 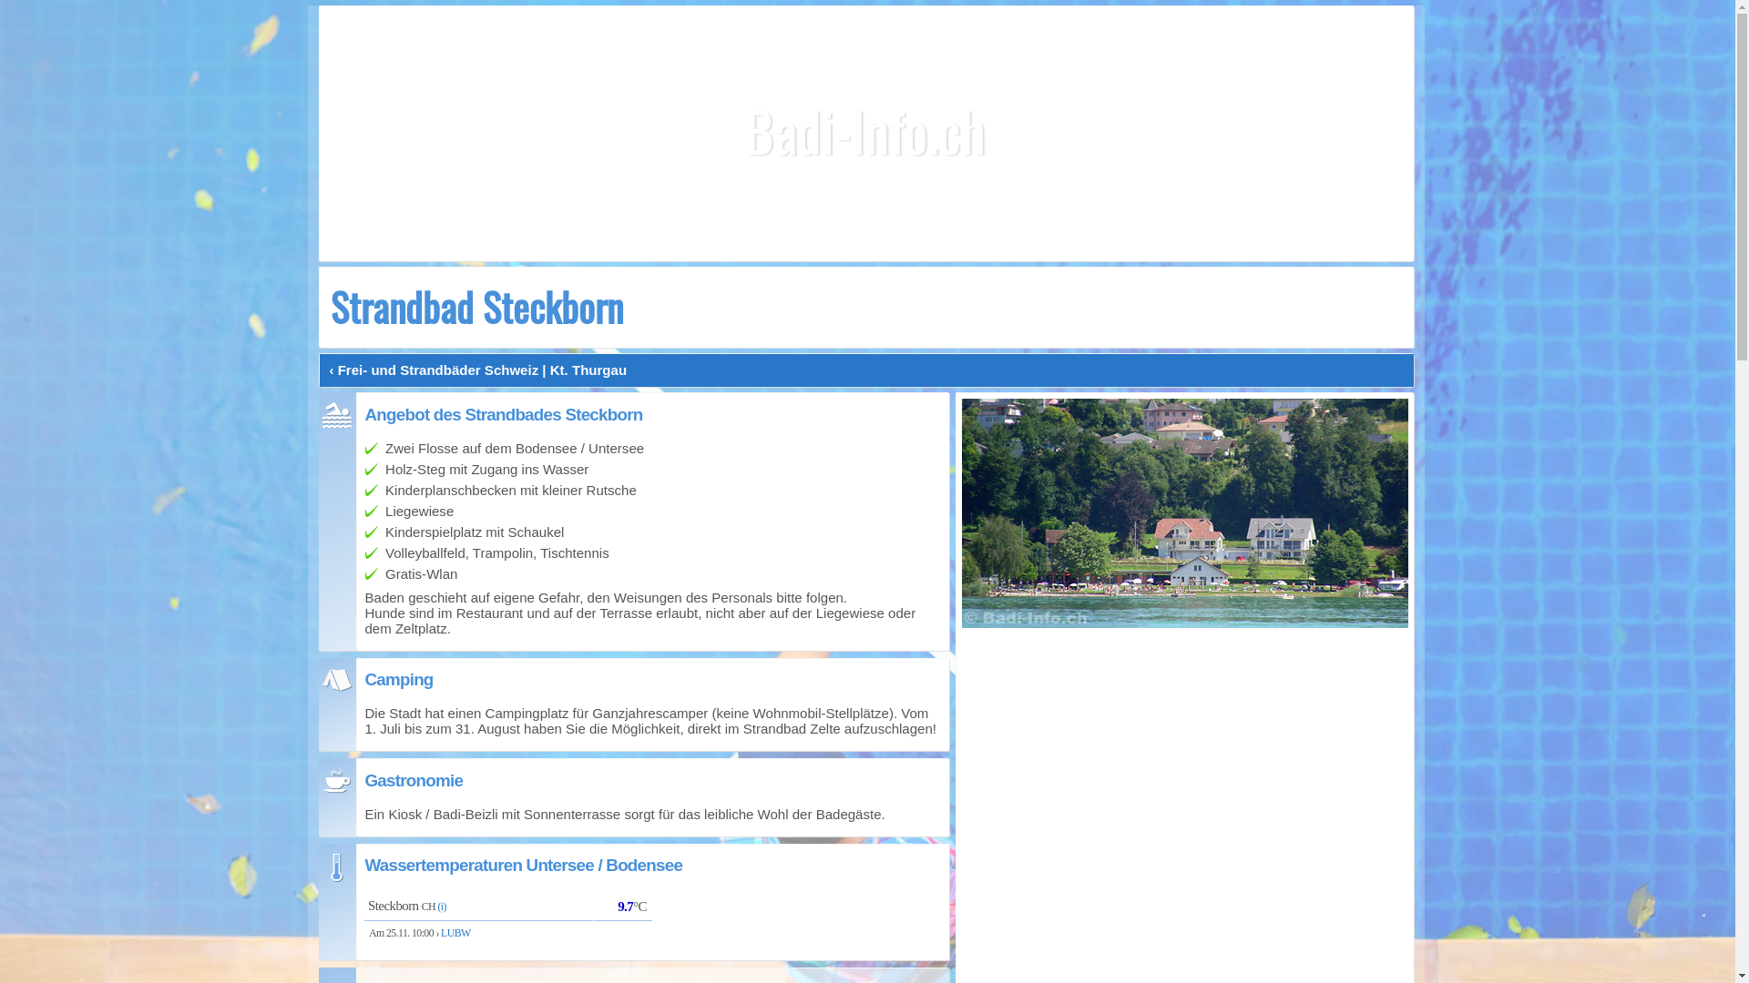 What do you see at coordinates (866, 134) in the screenshot?
I see `Advertisement` at bounding box center [866, 134].